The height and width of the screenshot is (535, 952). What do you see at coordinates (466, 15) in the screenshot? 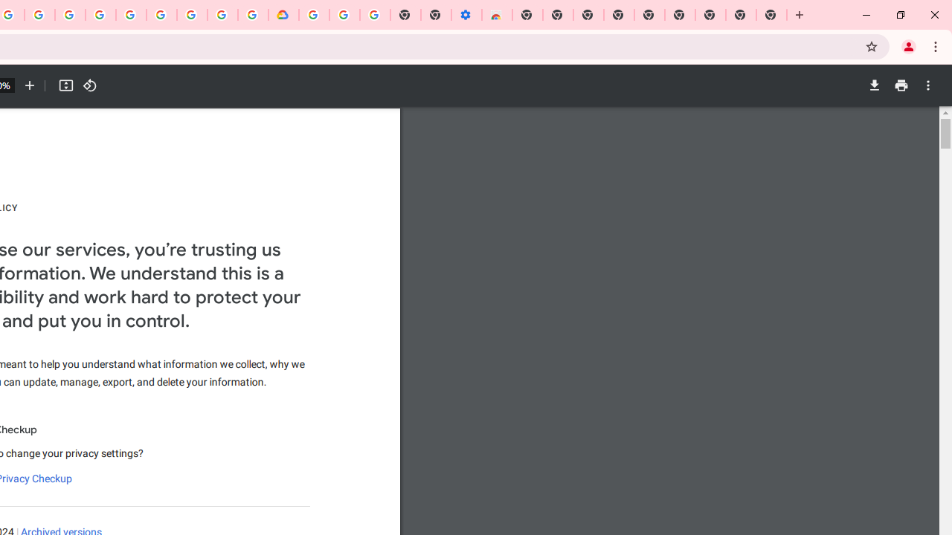
I see `Settings - Accessibility` at bounding box center [466, 15].